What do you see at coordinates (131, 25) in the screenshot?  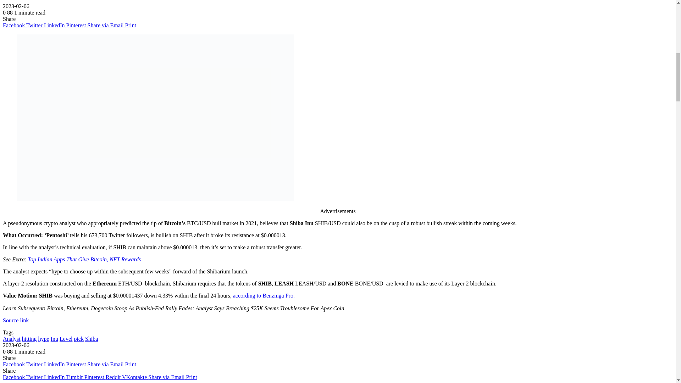 I see `Print` at bounding box center [131, 25].